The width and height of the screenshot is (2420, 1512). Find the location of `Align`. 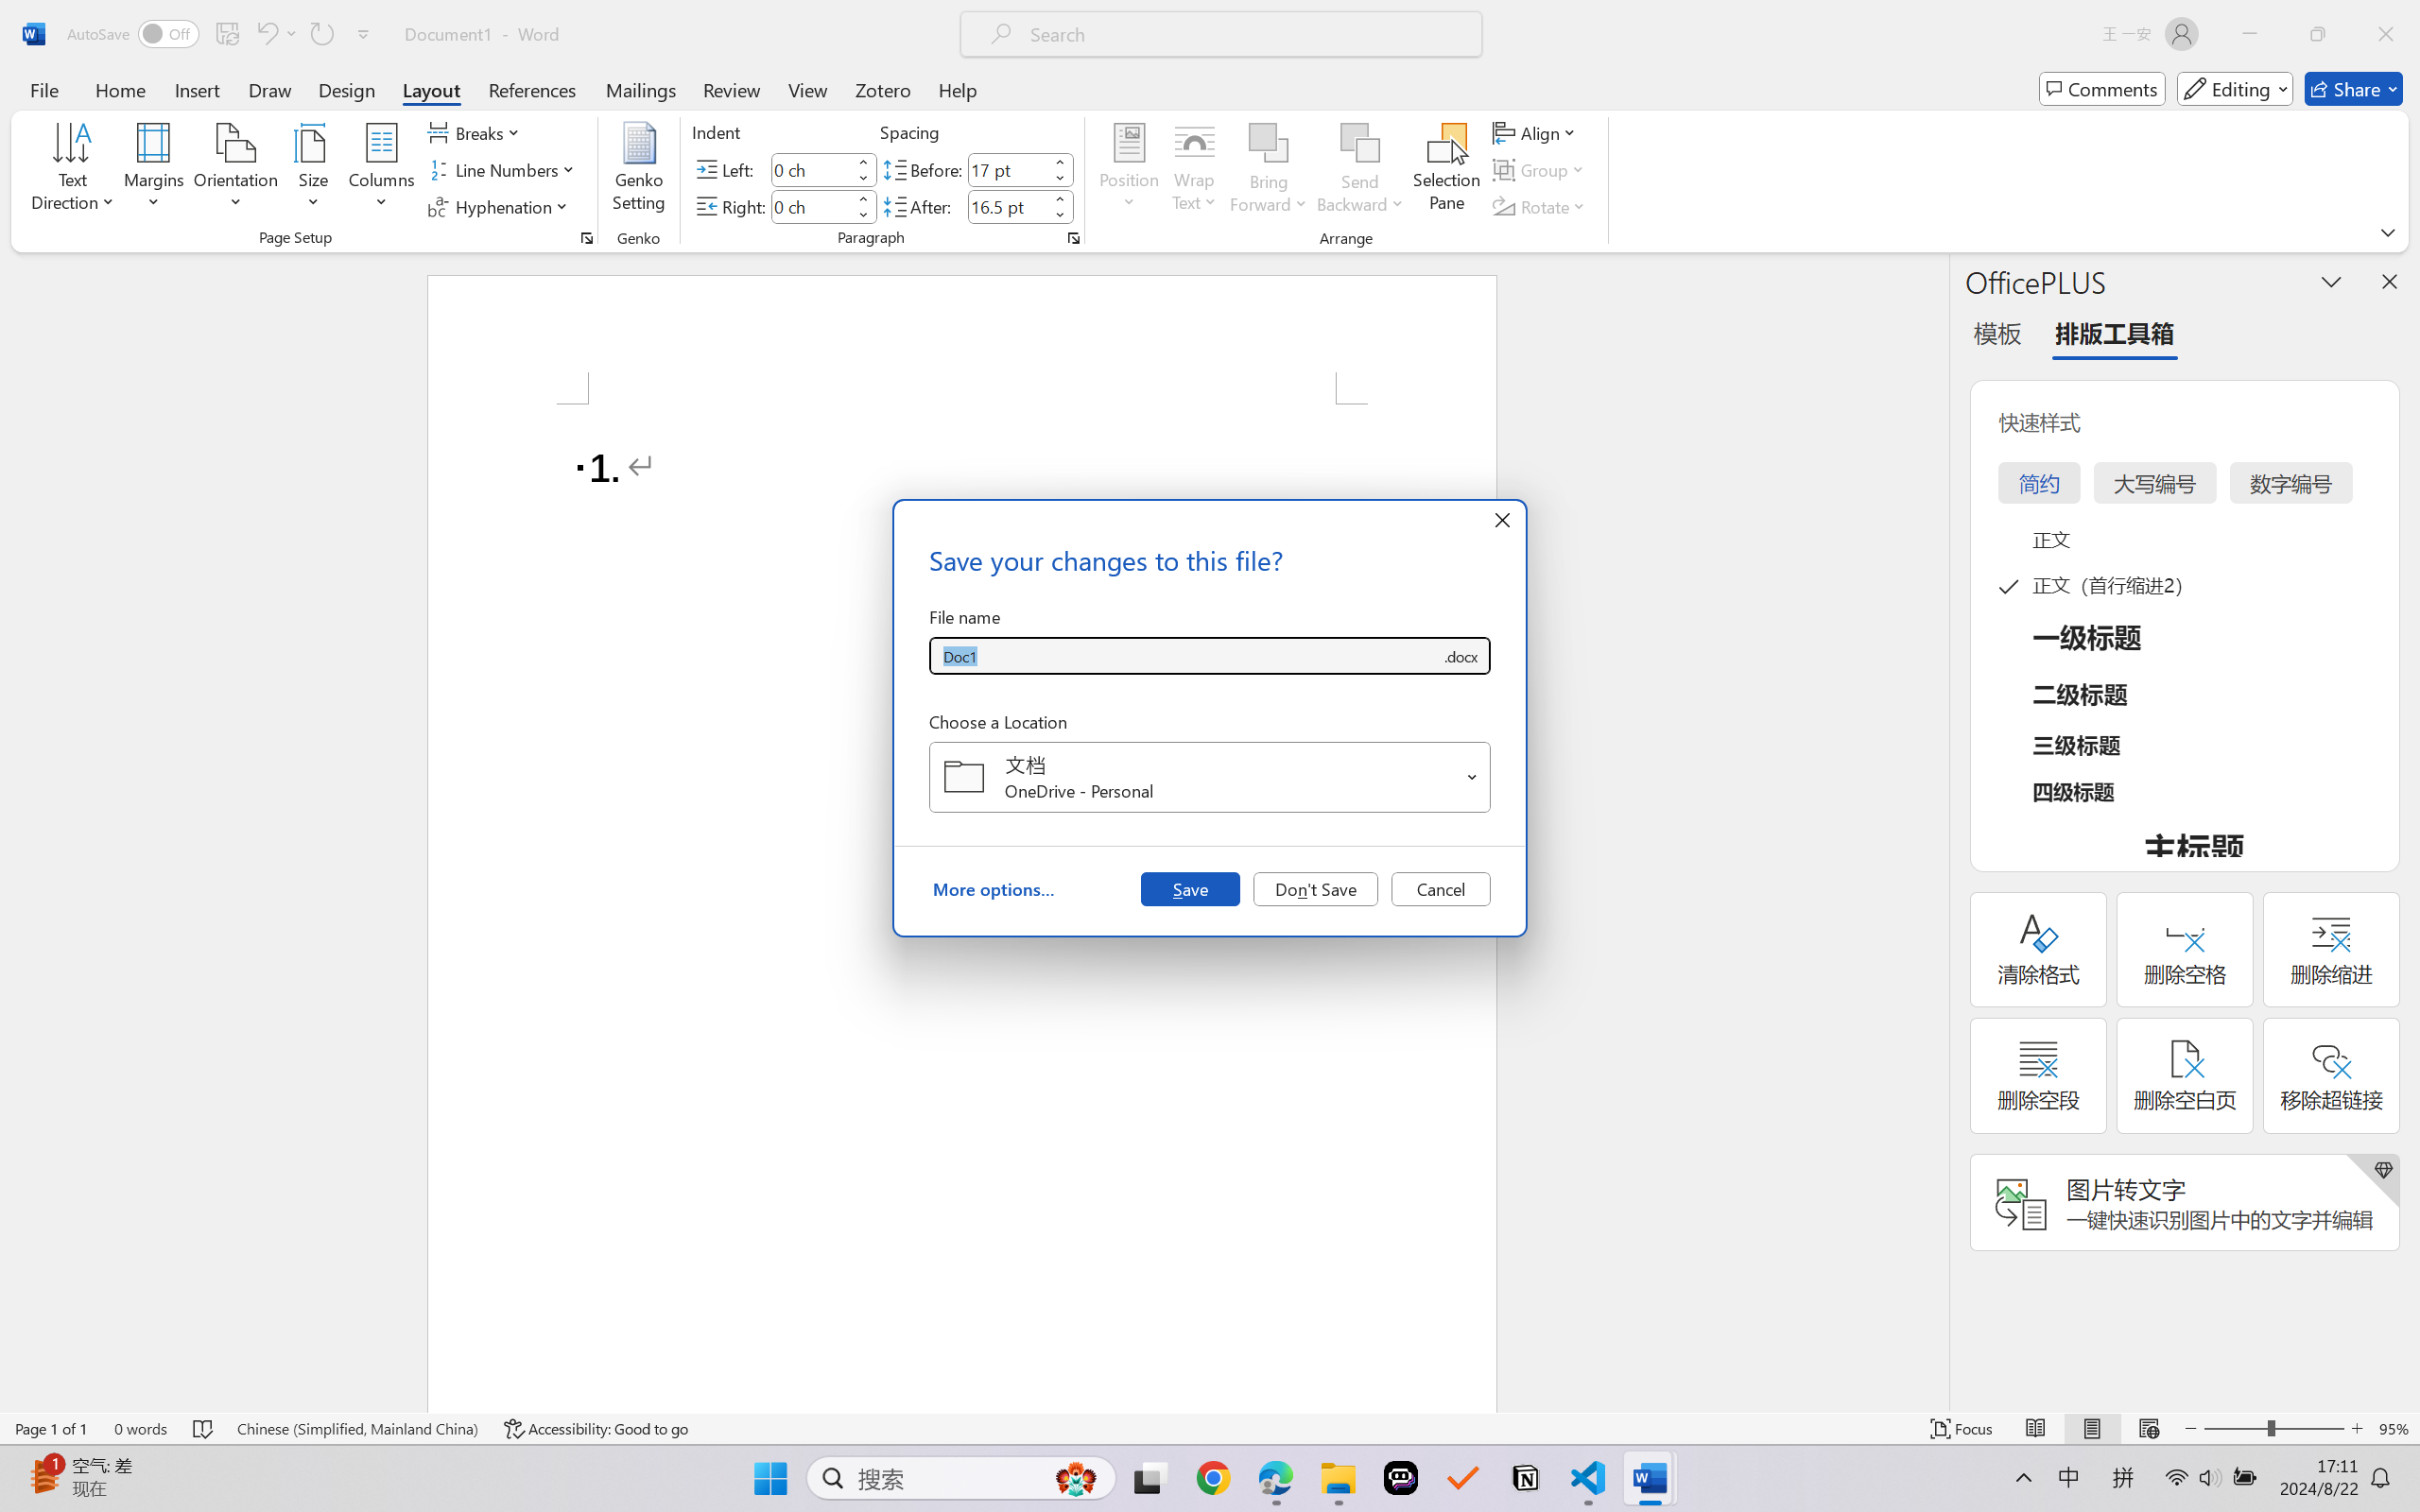

Align is located at coordinates (1536, 132).